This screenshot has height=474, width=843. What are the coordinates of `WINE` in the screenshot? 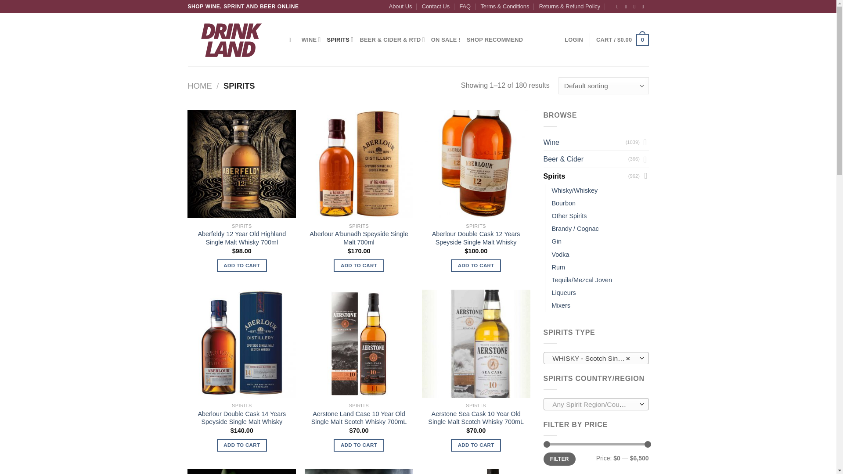 It's located at (311, 40).